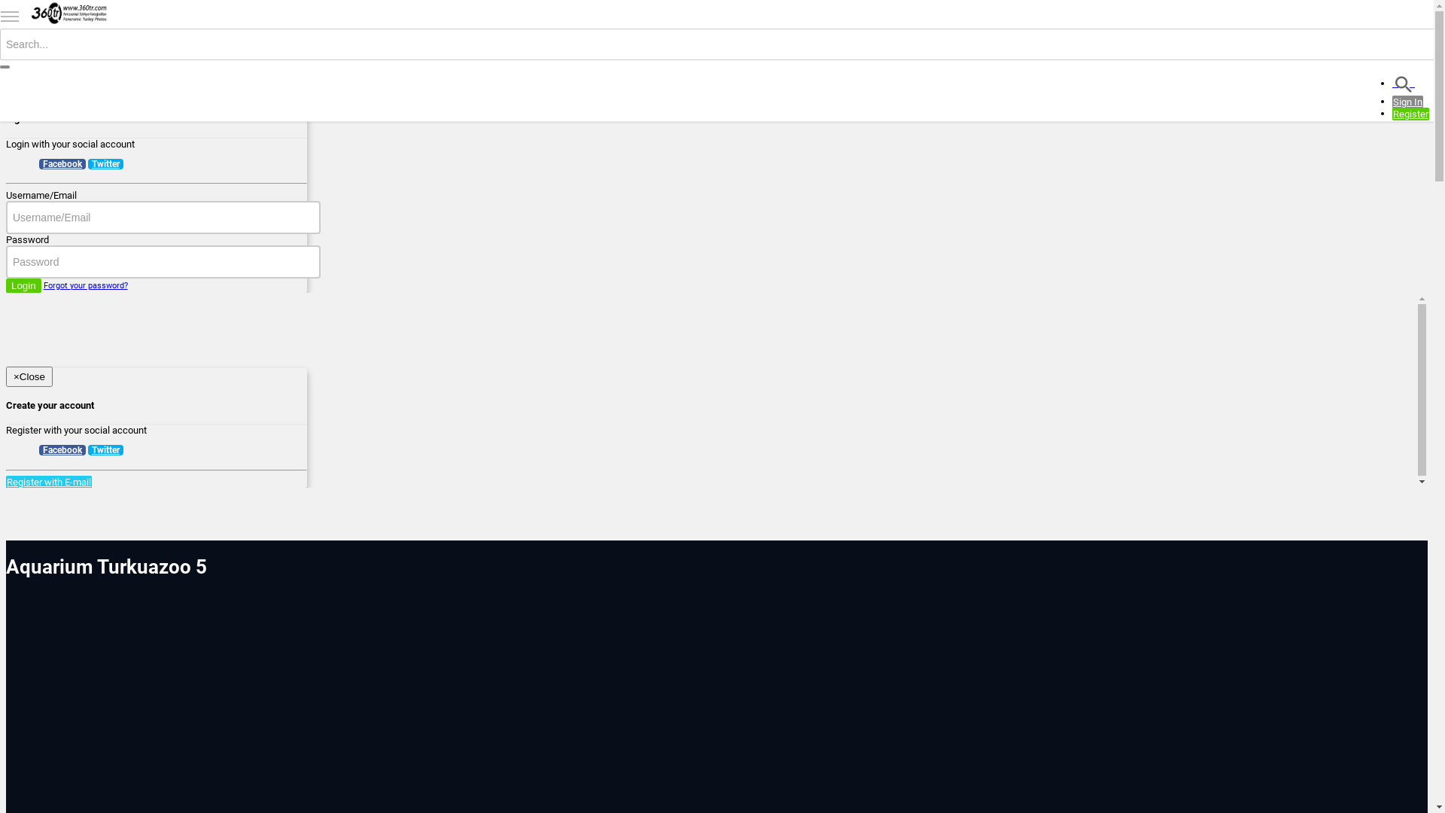 This screenshot has width=1445, height=813. I want to click on Advertisement, so click(446, 706).